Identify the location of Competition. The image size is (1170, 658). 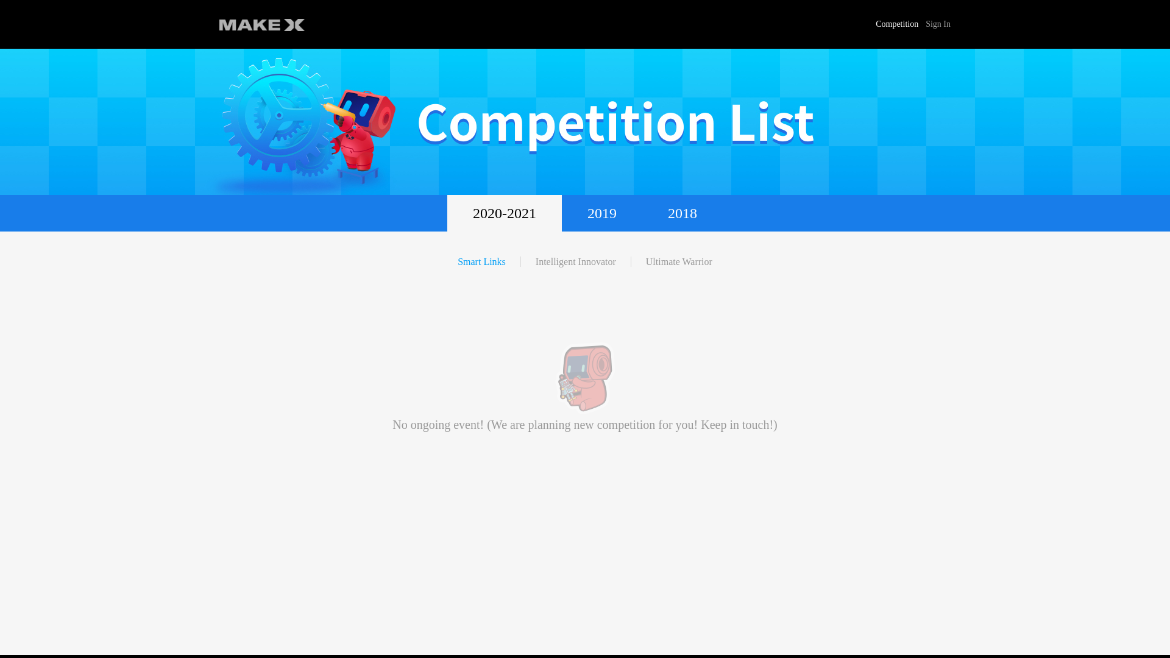
(897, 24).